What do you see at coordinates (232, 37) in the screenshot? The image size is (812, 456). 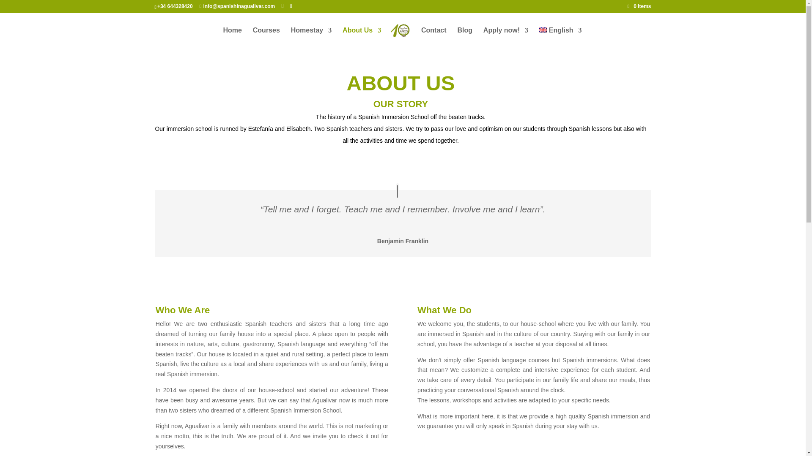 I see `Home` at bounding box center [232, 37].